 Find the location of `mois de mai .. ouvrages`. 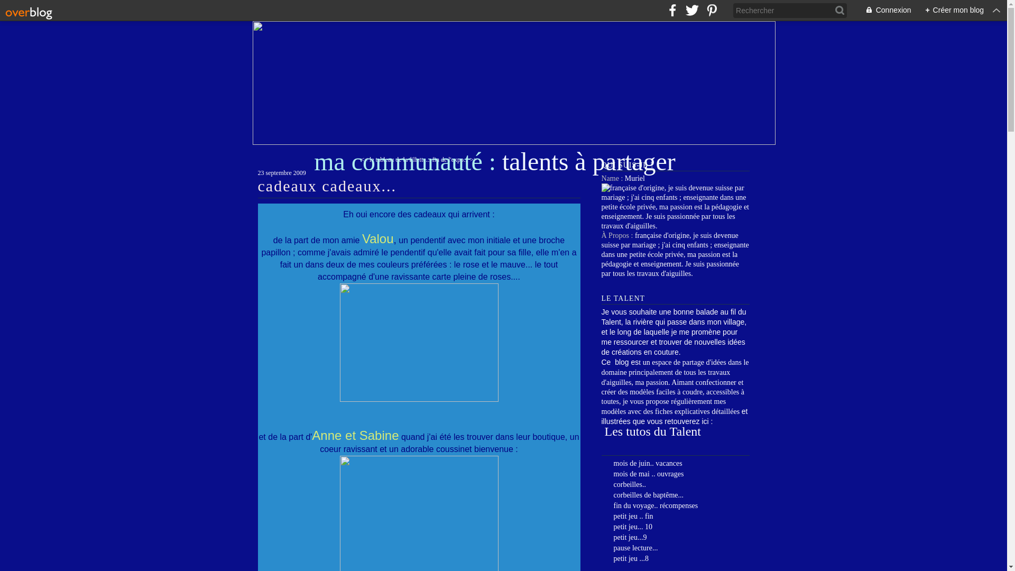

mois de mai .. ouvrages is located at coordinates (648, 474).